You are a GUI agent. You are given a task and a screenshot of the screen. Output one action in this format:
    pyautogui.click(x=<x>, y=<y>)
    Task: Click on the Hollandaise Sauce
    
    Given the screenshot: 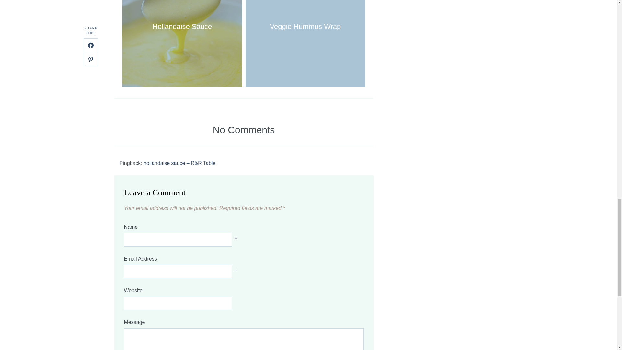 What is the action you would take?
    pyautogui.click(x=182, y=44)
    